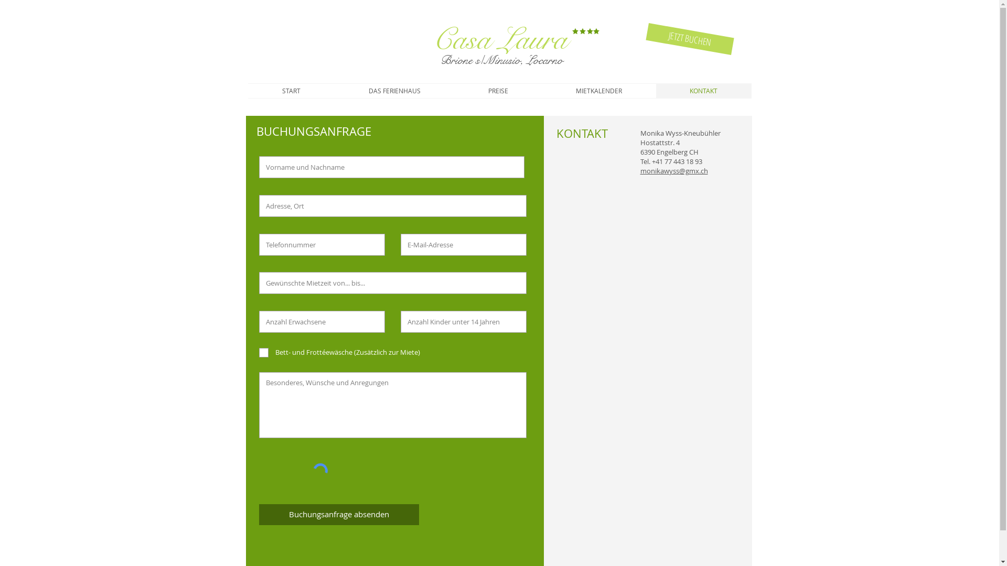 This screenshot has height=566, width=1007. What do you see at coordinates (500, 40) in the screenshot?
I see `Casa Laura` at bounding box center [500, 40].